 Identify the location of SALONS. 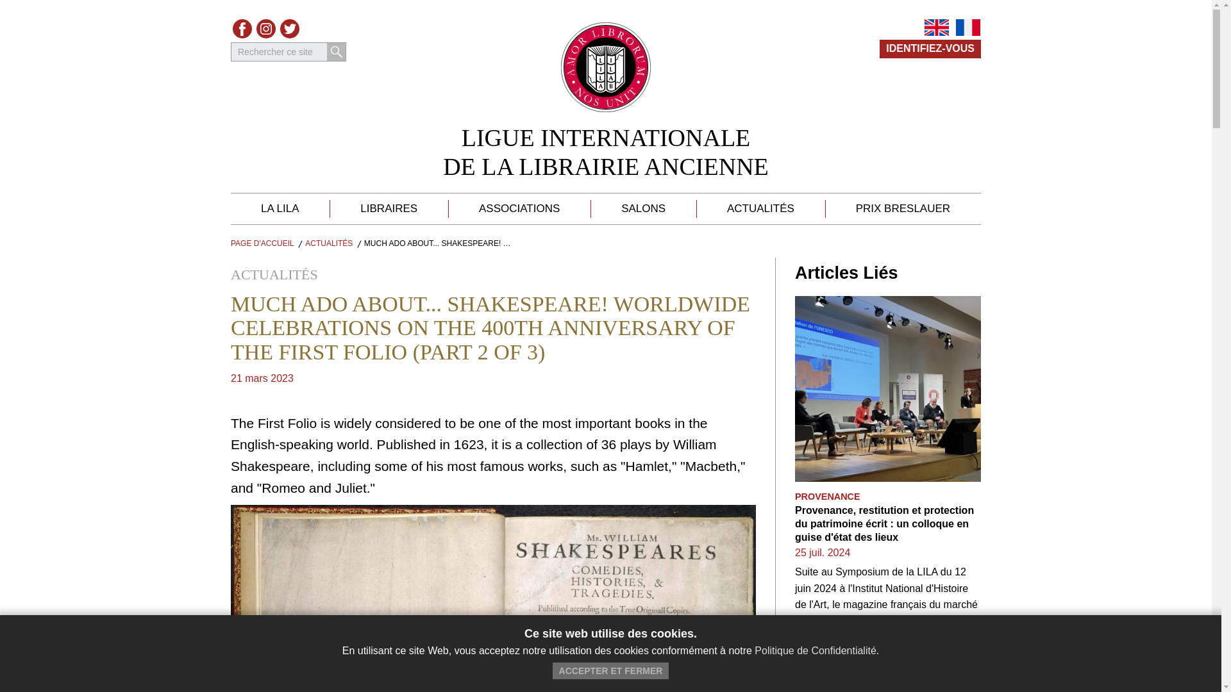
(644, 209).